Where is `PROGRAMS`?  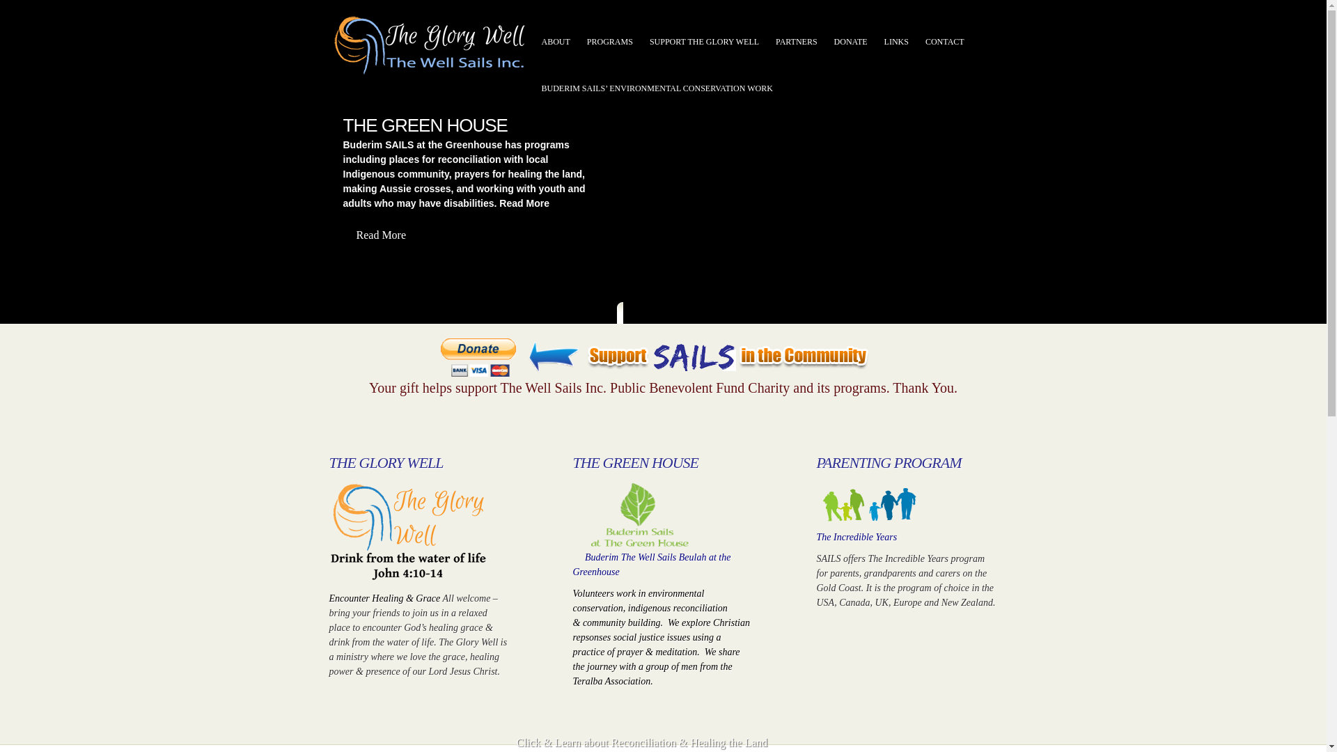 PROGRAMS is located at coordinates (610, 42).